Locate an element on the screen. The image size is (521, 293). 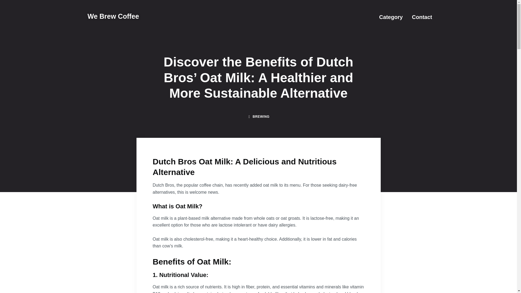
BREWING is located at coordinates (261, 117).